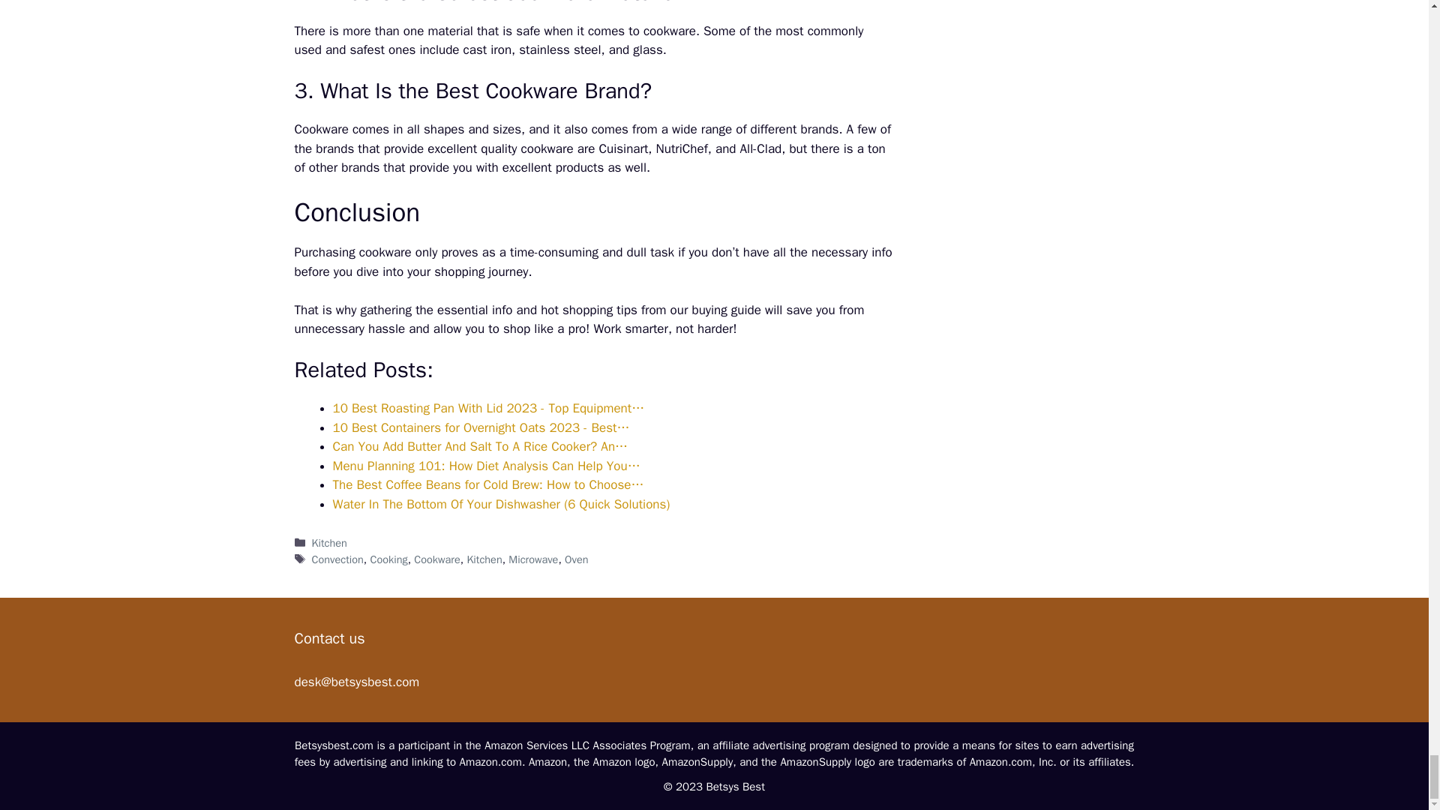 Image resolution: width=1440 pixels, height=810 pixels. I want to click on Cookware, so click(436, 559).